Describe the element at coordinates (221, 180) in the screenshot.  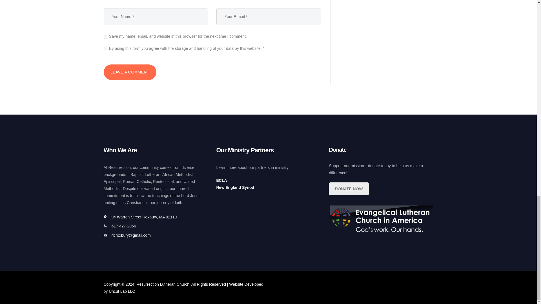
I see `ECLA` at that location.